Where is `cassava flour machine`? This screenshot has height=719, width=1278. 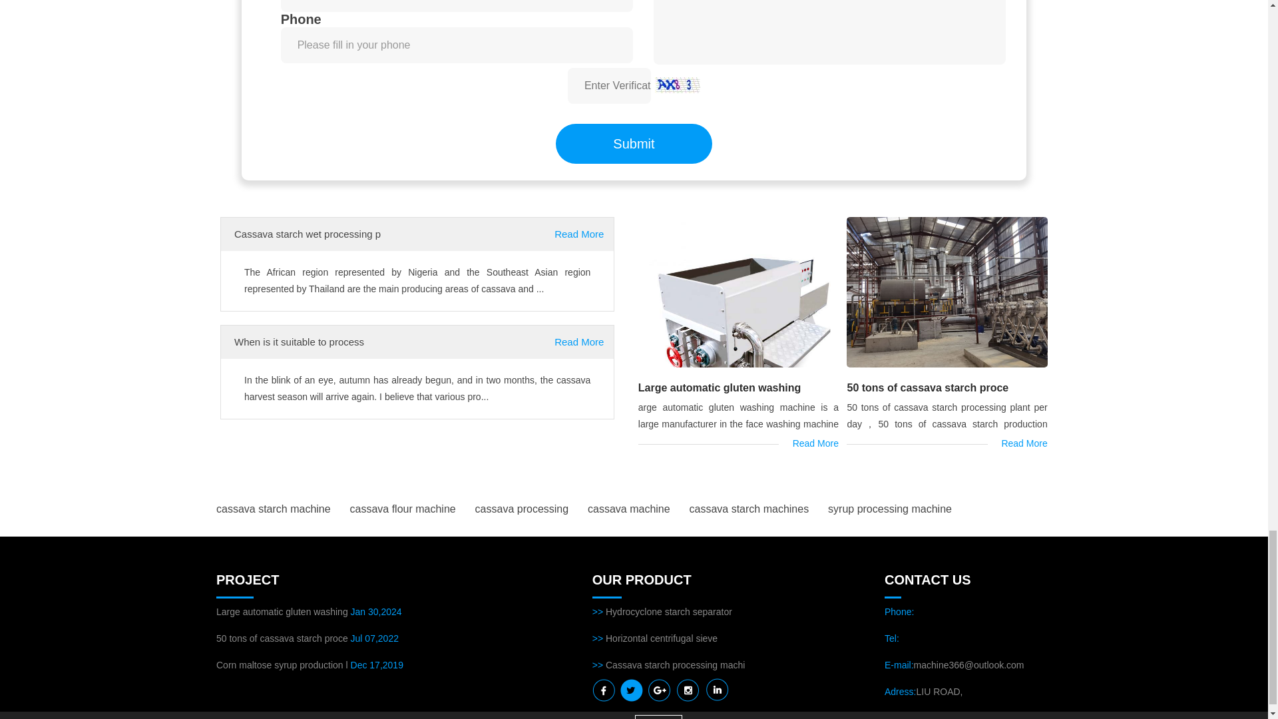
cassava flour machine is located at coordinates (403, 509).